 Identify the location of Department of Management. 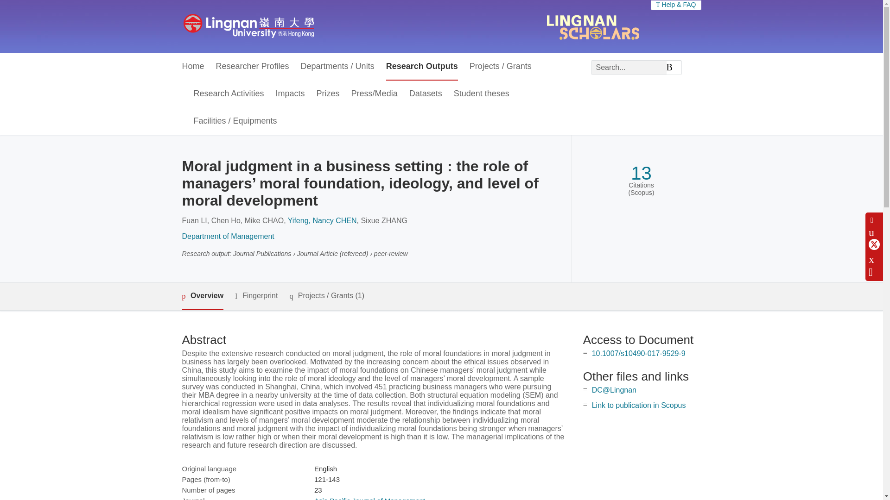
(228, 236).